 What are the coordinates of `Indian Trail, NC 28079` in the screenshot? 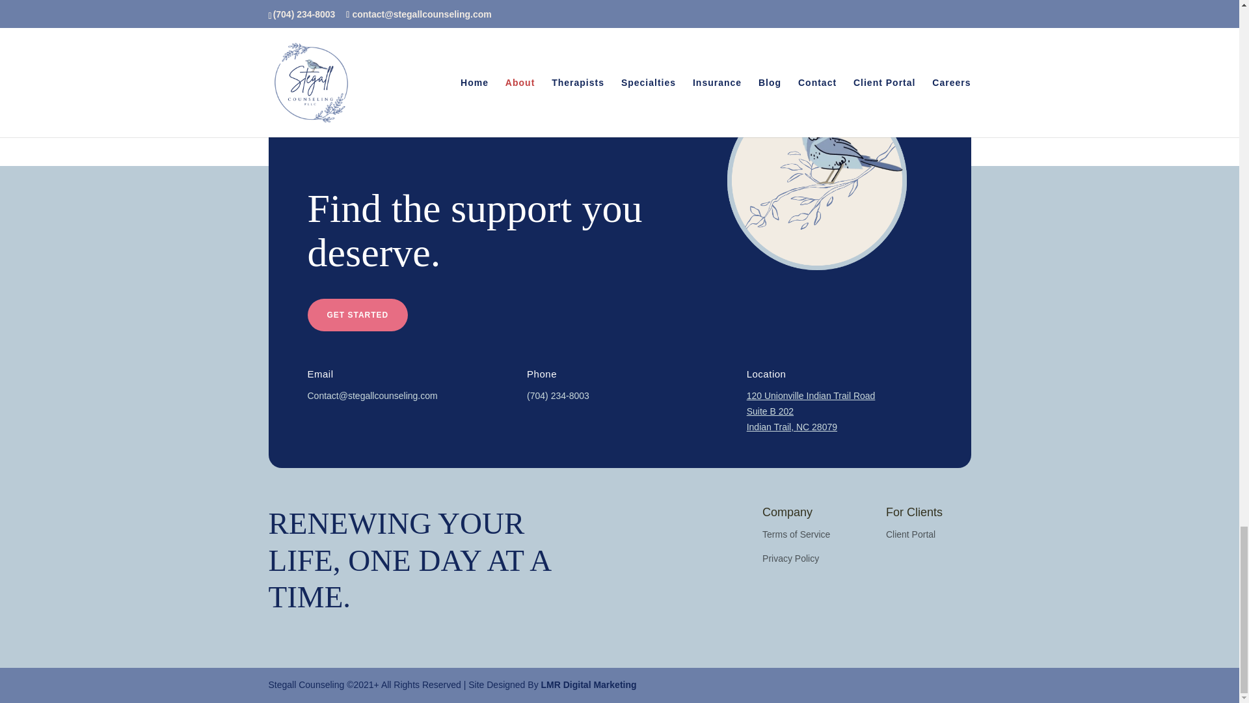 It's located at (792, 427).